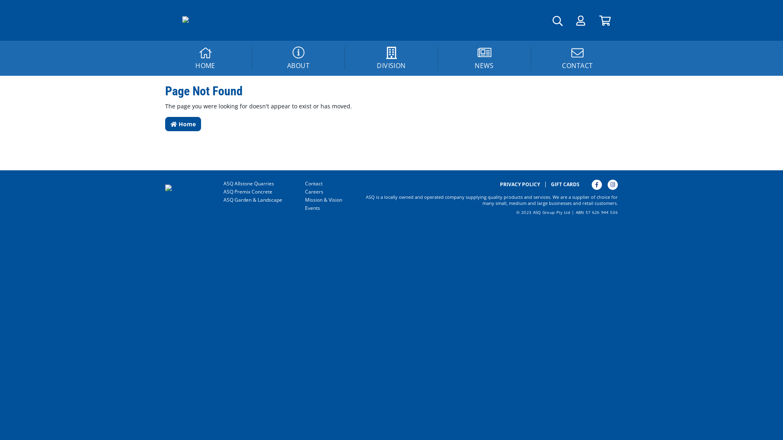  What do you see at coordinates (577, 58) in the screenshot?
I see `CONTACT` at bounding box center [577, 58].